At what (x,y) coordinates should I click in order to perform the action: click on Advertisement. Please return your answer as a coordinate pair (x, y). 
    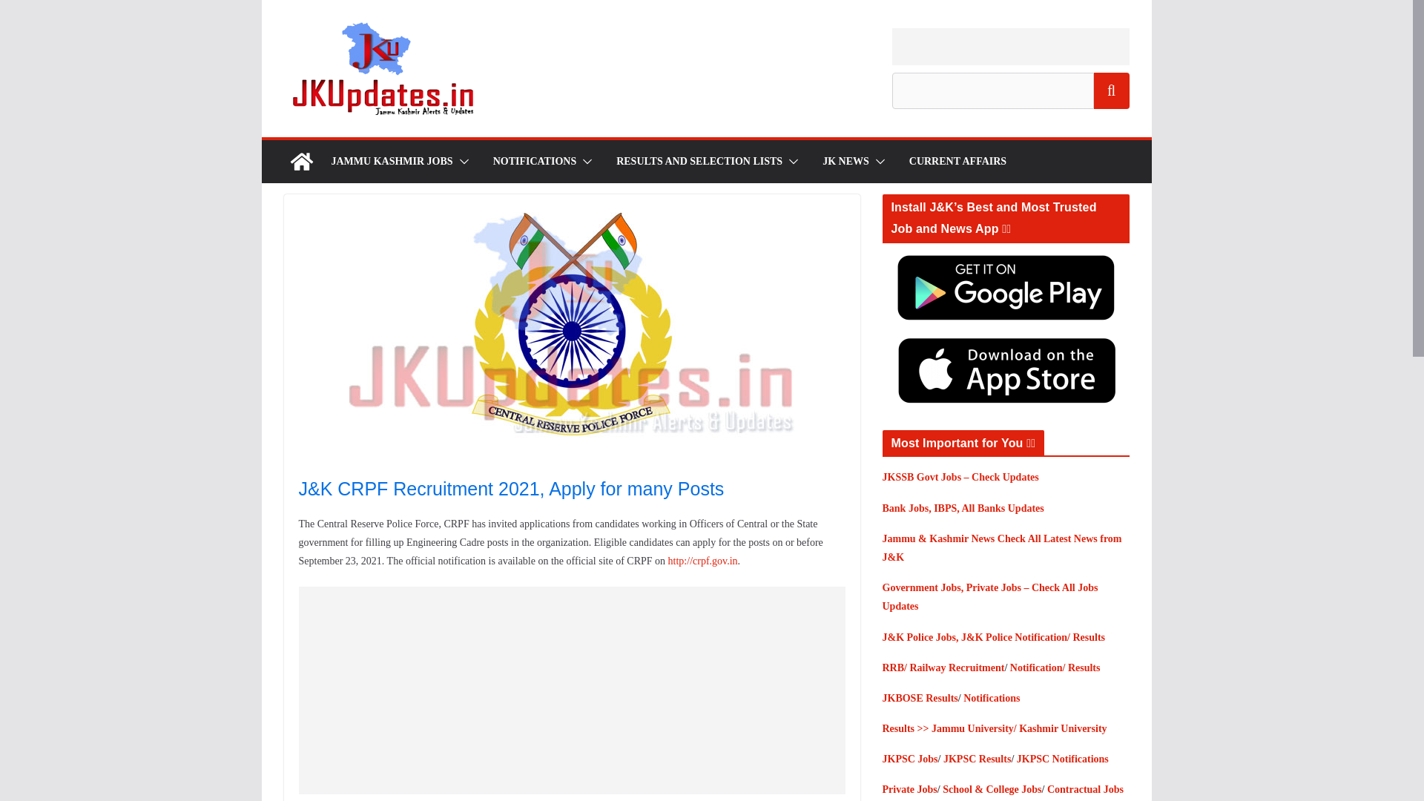
    Looking at the image, I should click on (1010, 46).